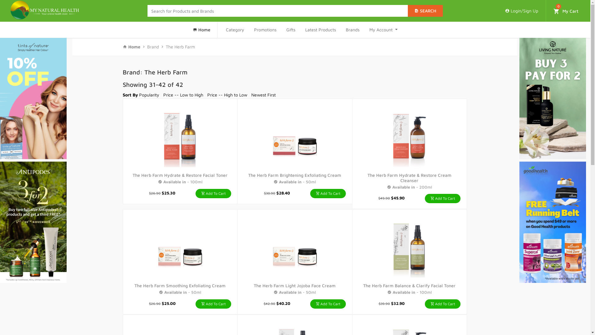 Image resolution: width=595 pixels, height=335 pixels. I want to click on Antipodes, so click(33, 222).